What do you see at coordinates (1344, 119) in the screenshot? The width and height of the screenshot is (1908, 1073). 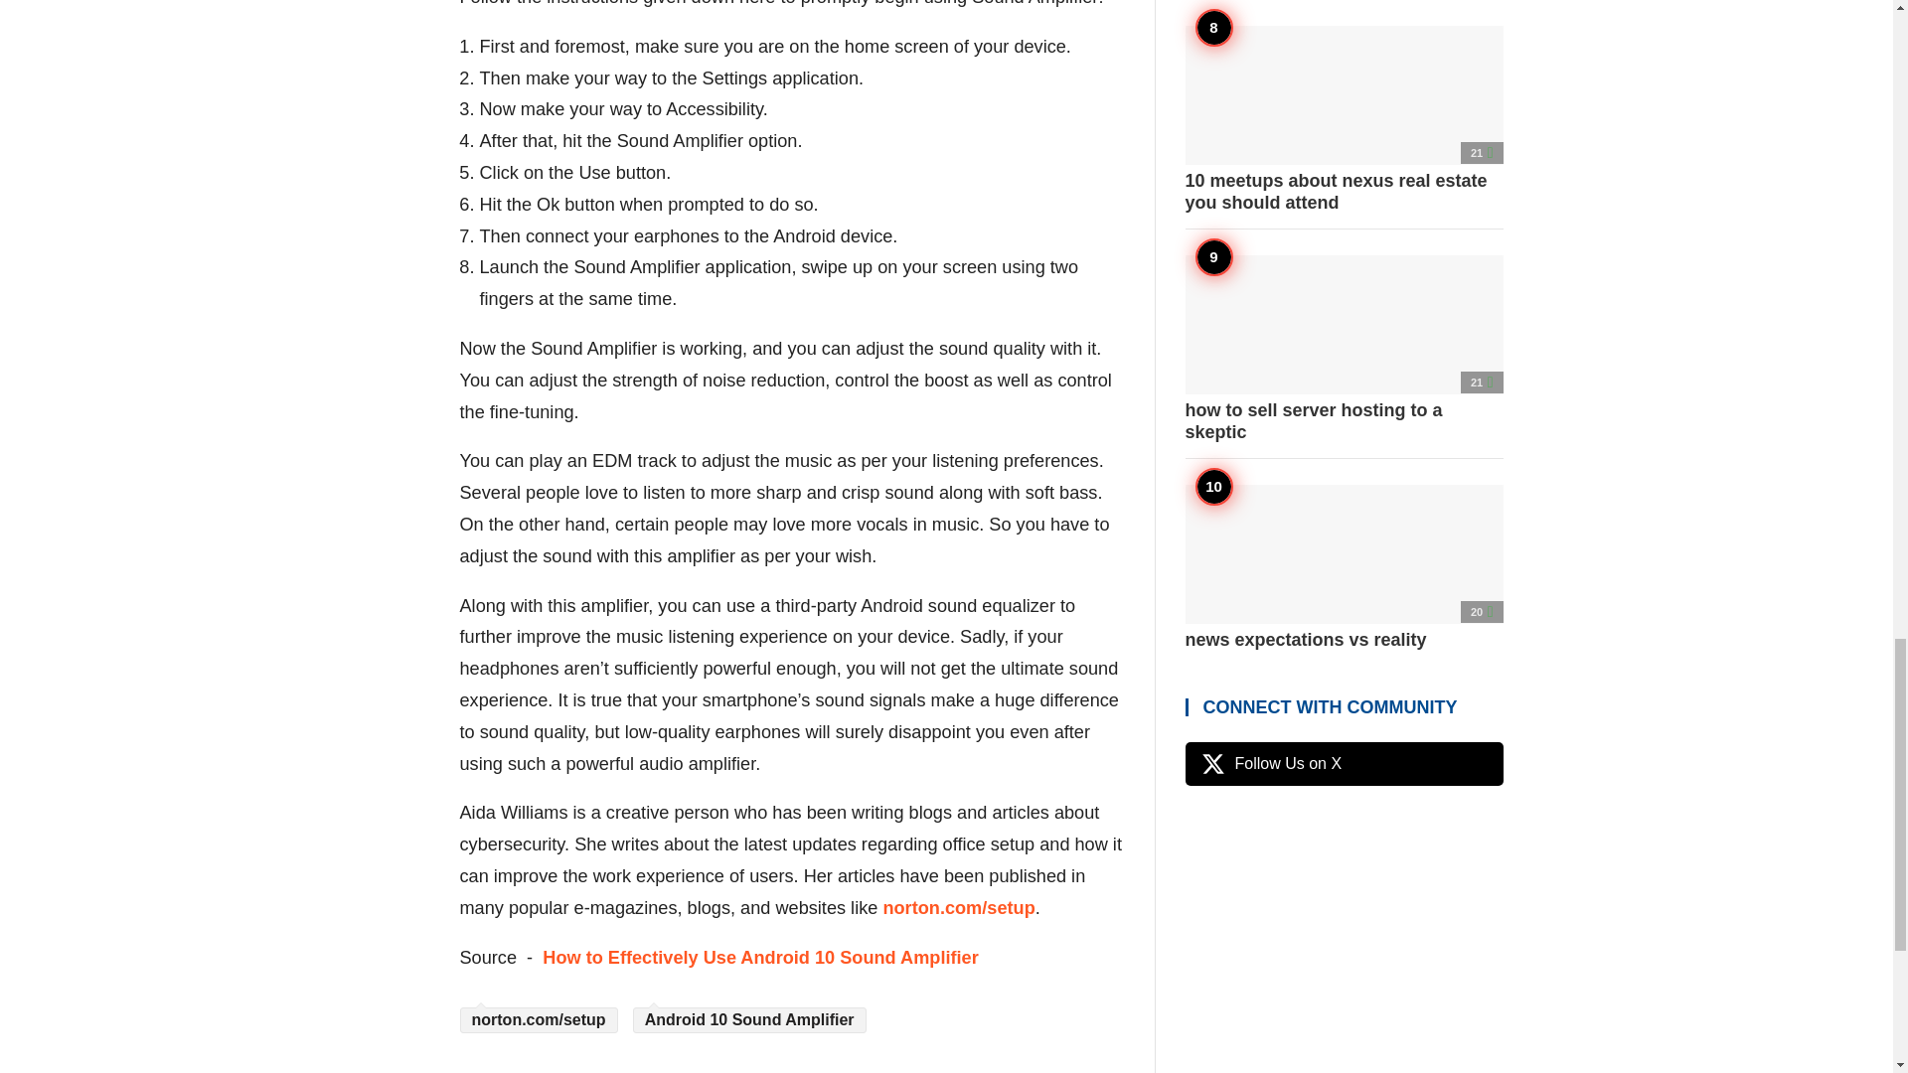 I see `10 meetups about nexus real estate you should attend` at bounding box center [1344, 119].